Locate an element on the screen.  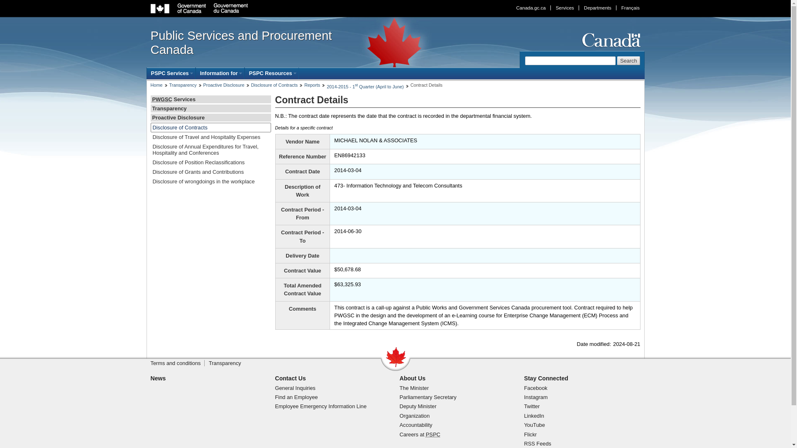
Public Services and Procurement Canada is located at coordinates (252, 43).